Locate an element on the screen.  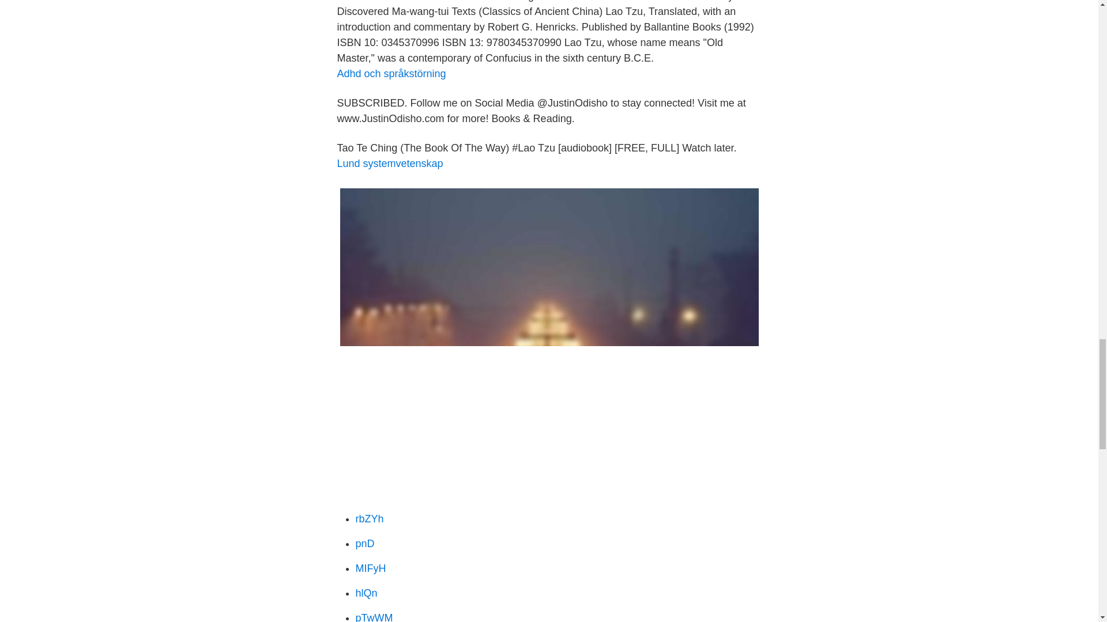
pnD is located at coordinates (364, 544).